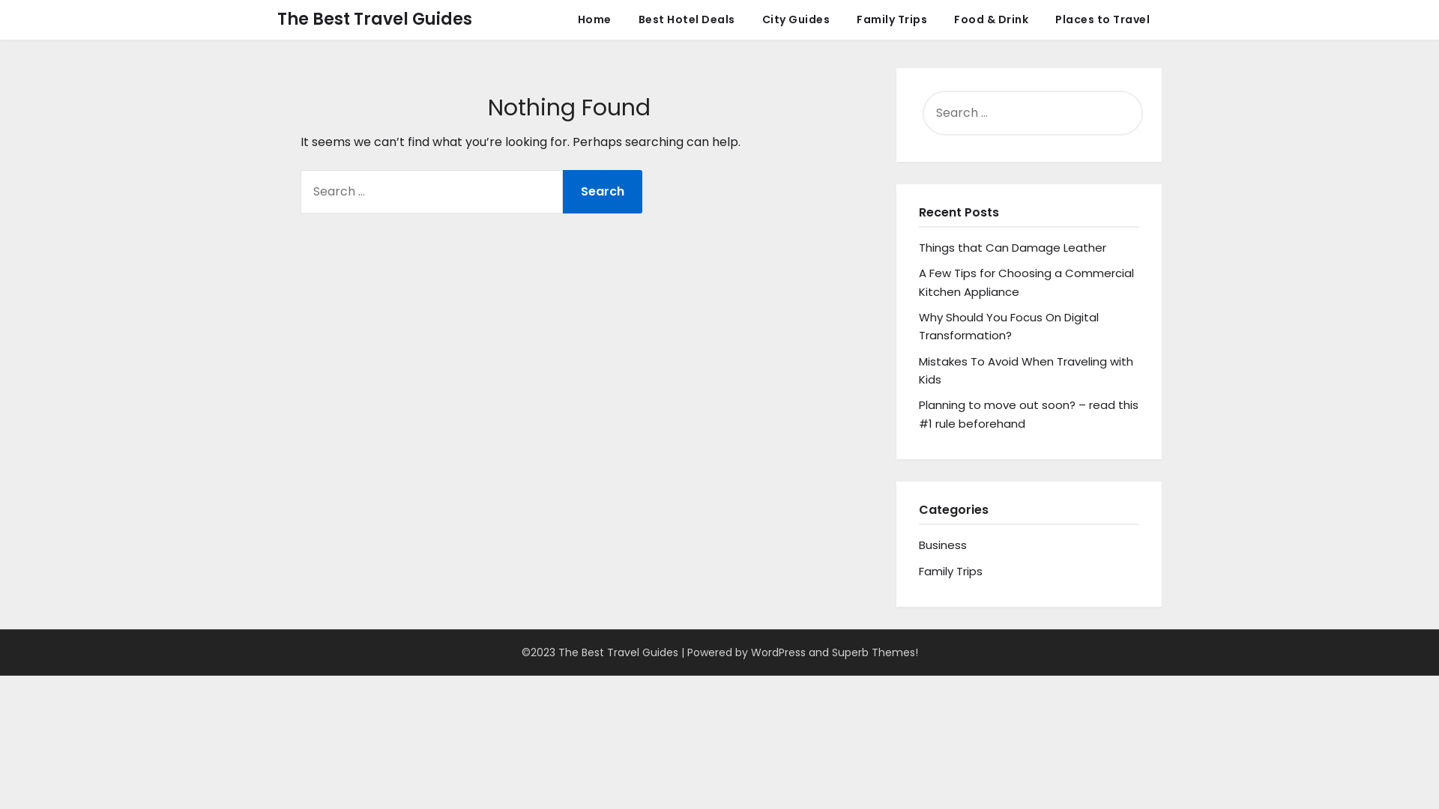 Image resolution: width=1439 pixels, height=809 pixels. Describe the element at coordinates (687, 19) in the screenshot. I see `Best Hotel Deals` at that location.